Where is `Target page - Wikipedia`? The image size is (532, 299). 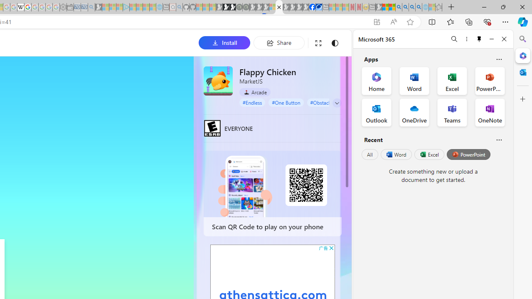
Target page - Wikipedia is located at coordinates (21, 7).